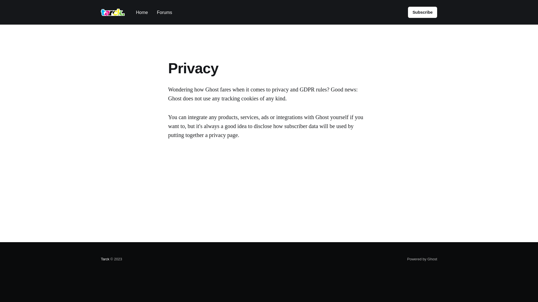  Describe the element at coordinates (422, 259) in the screenshot. I see `Powered by Ghost` at that location.